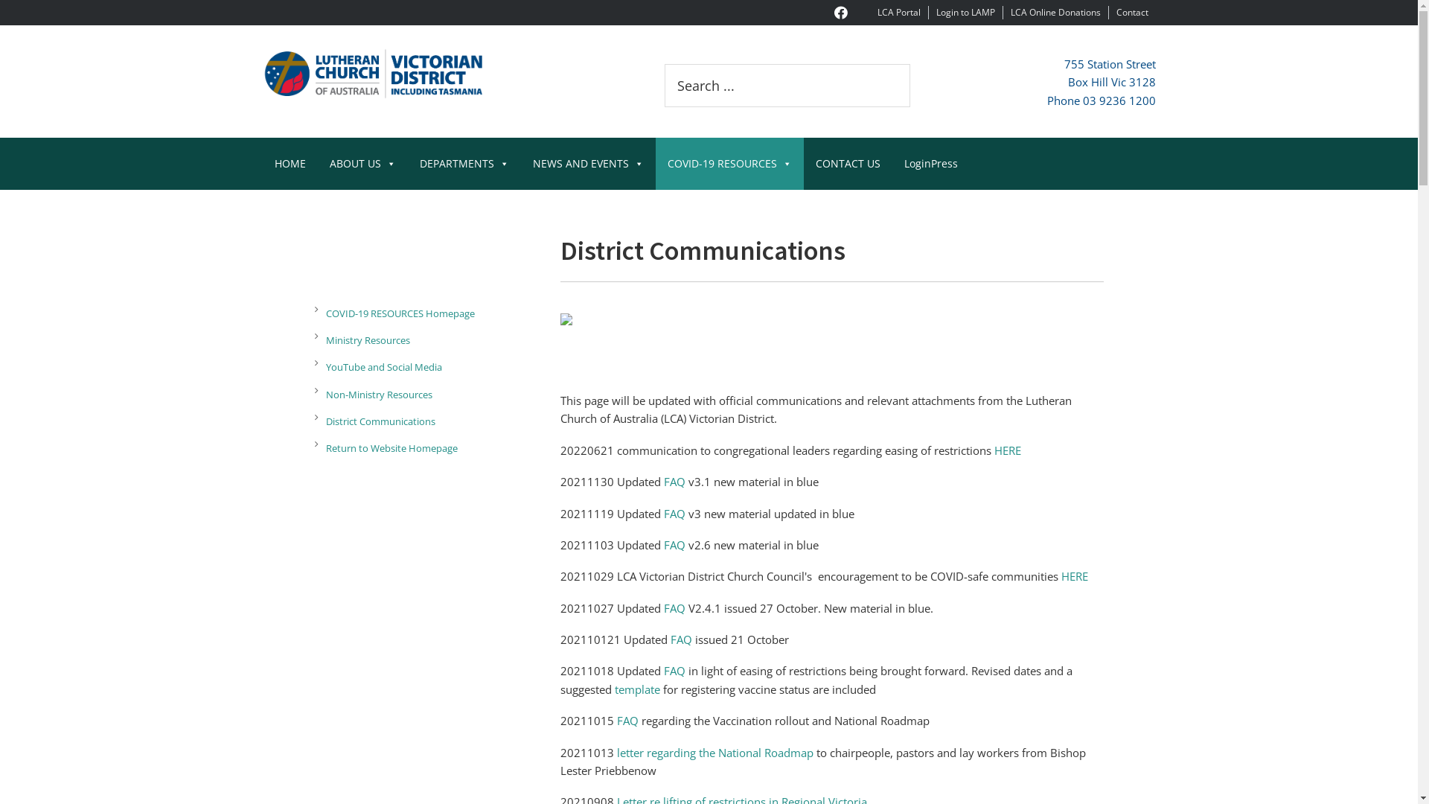  I want to click on HOME, so click(290, 164).